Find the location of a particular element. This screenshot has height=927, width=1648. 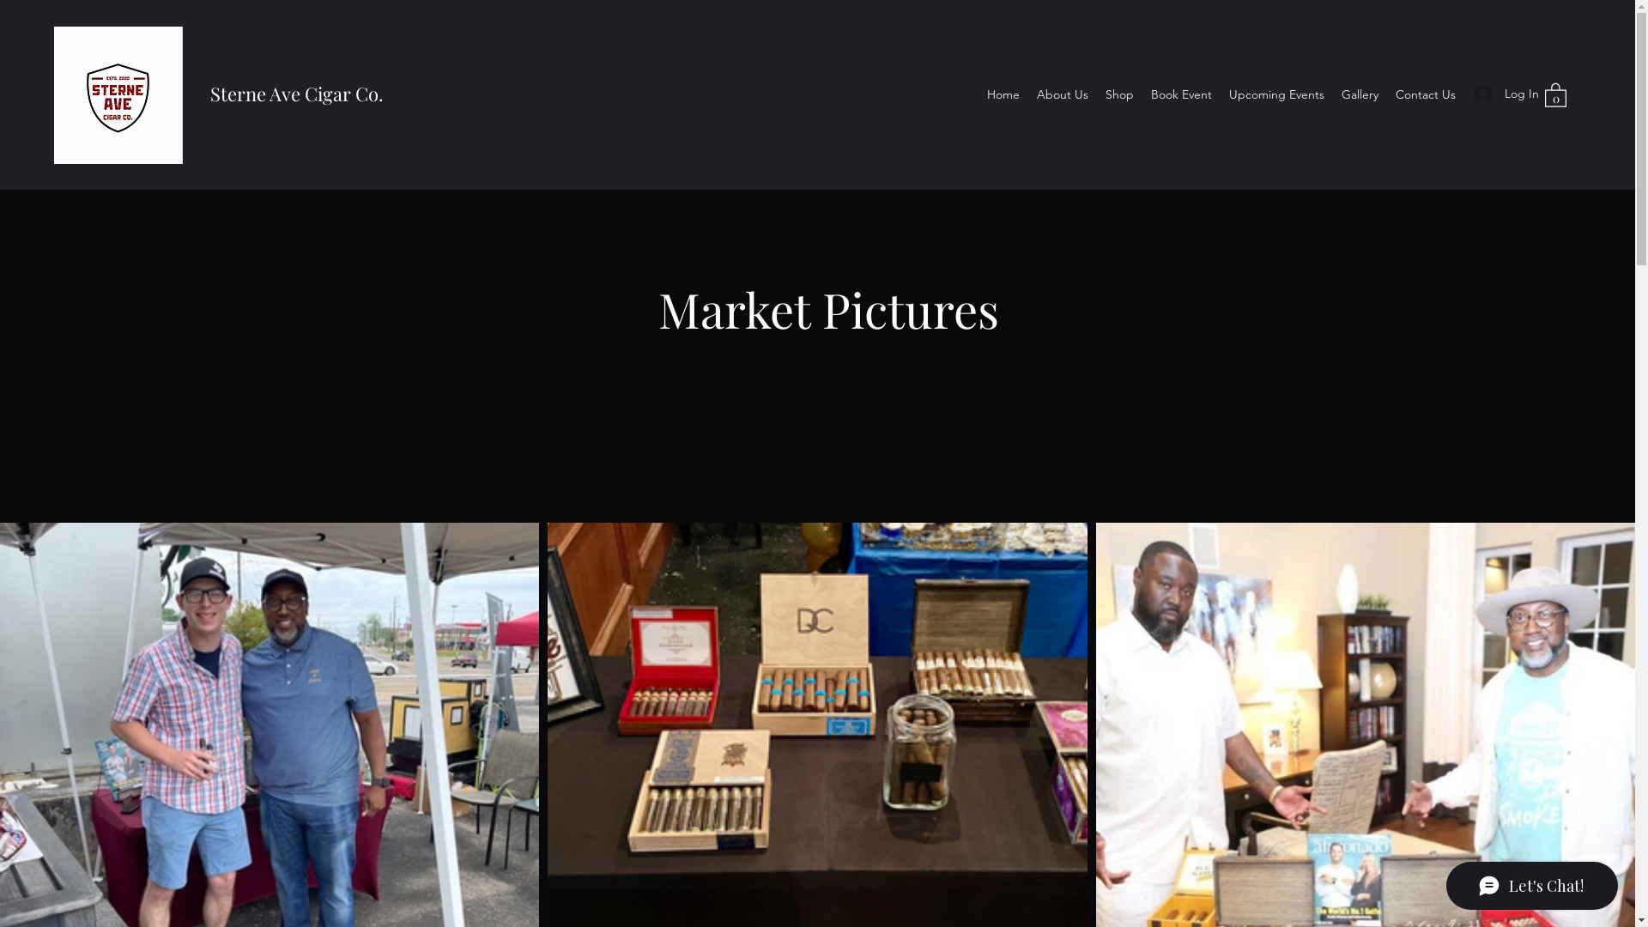

Sterne Ave Cigar Co. is located at coordinates (297, 94).